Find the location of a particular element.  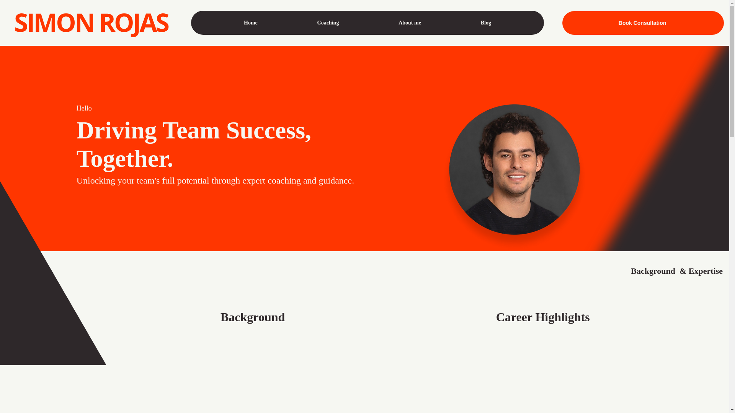

Coaching is located at coordinates (328, 23).